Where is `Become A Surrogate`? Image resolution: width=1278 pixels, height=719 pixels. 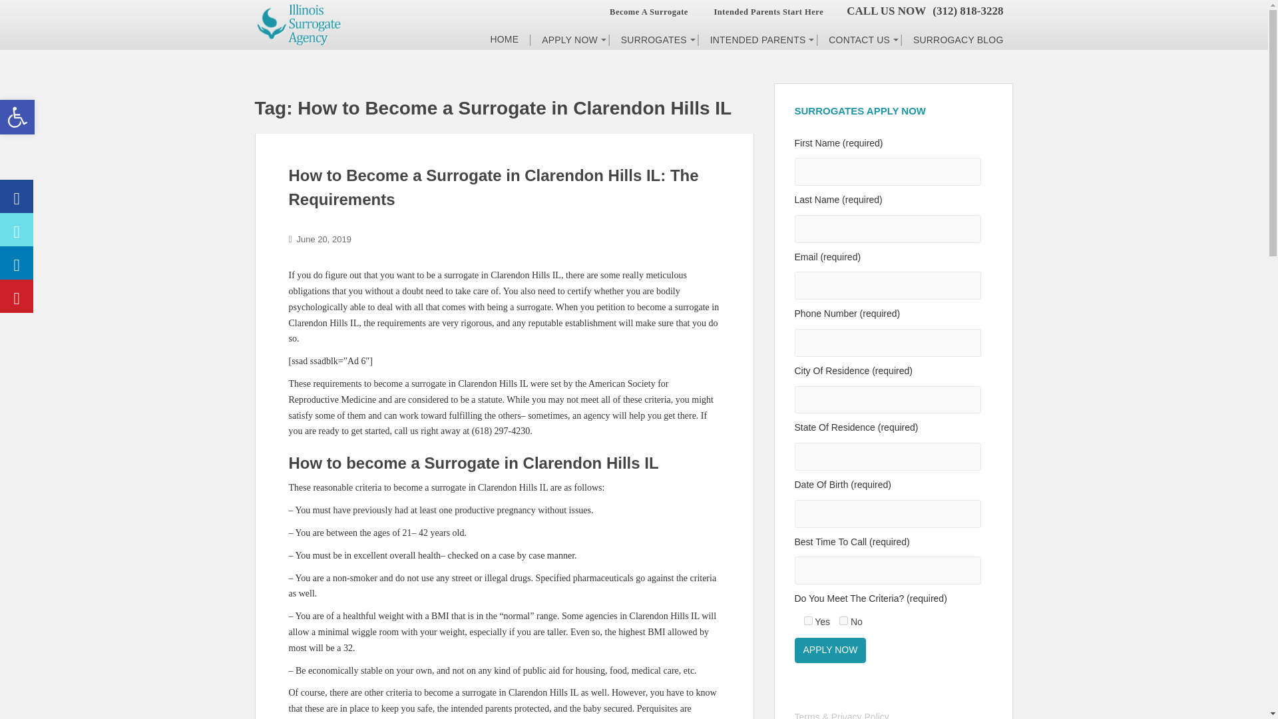 Become A Surrogate is located at coordinates (647, 11).